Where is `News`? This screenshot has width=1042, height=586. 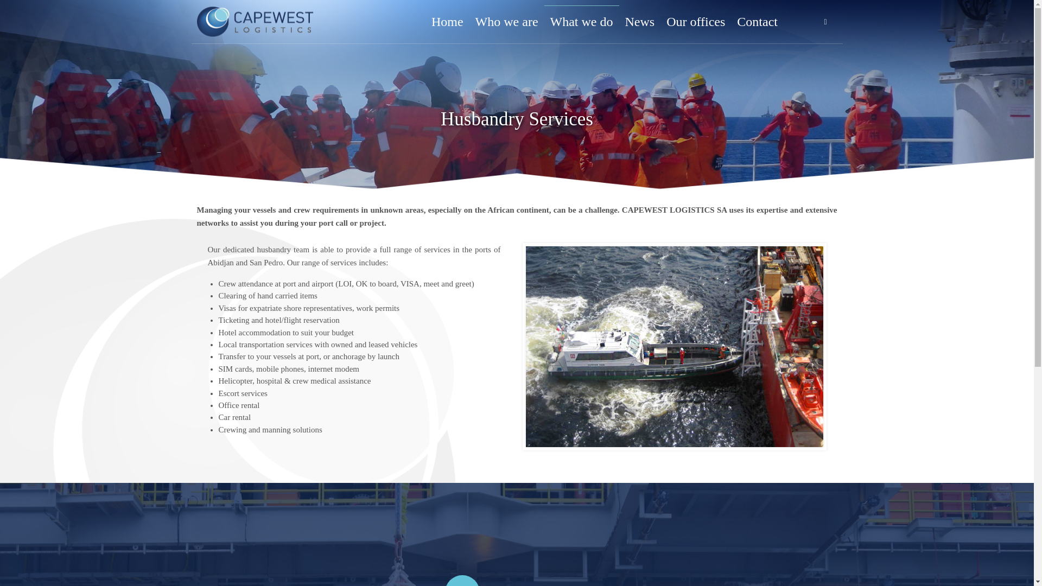
News is located at coordinates (639, 22).